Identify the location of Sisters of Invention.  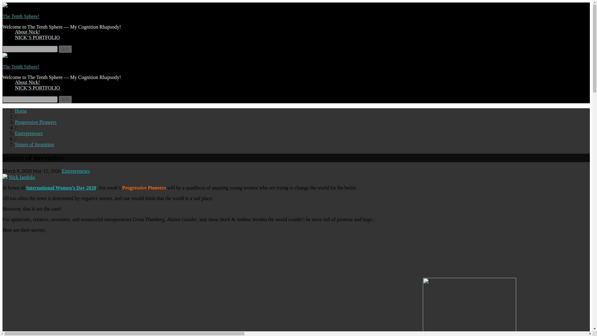
(34, 144).